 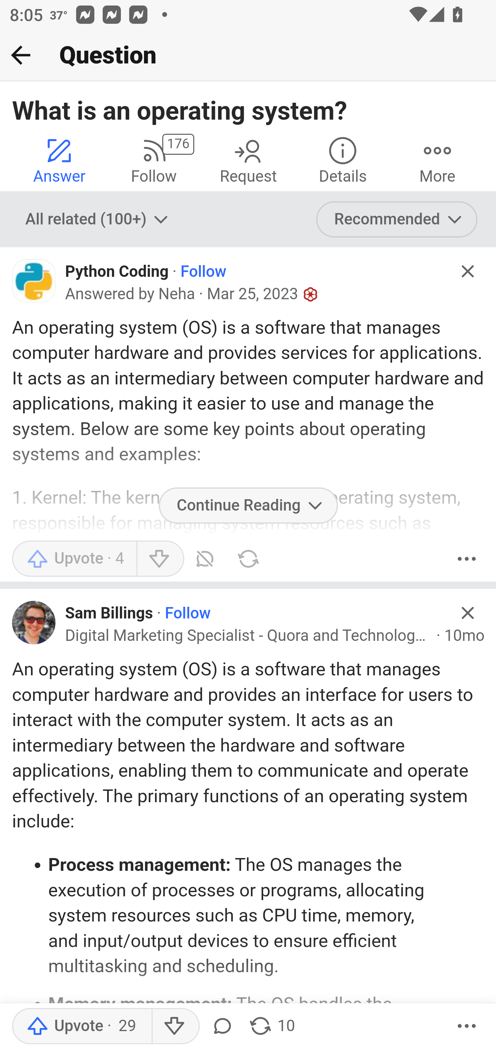 I want to click on Icon for Python Coding, so click(x=34, y=281).